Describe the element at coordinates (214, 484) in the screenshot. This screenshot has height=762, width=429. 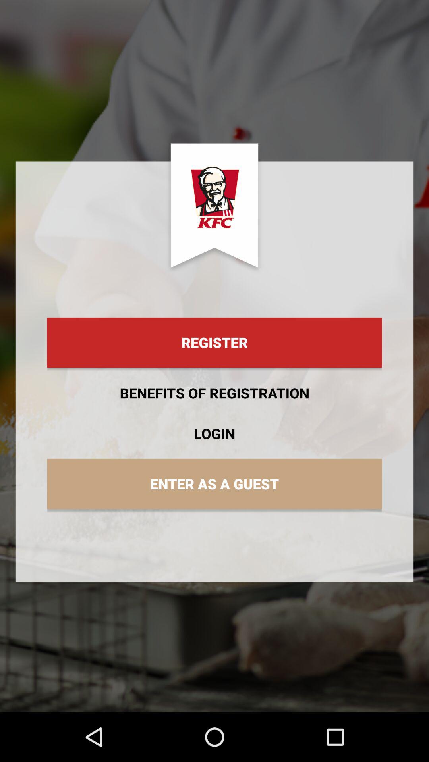
I see `scroll until enter as a button` at that location.